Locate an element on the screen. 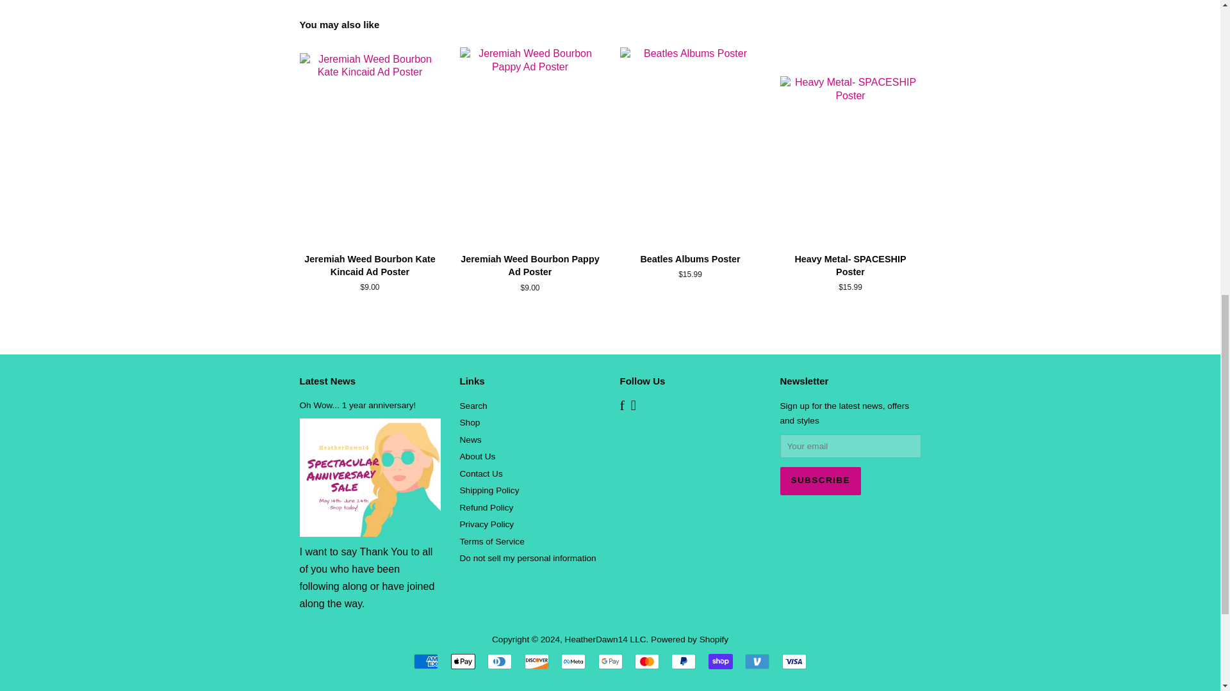 The image size is (1230, 691). Visa is located at coordinates (794, 662).